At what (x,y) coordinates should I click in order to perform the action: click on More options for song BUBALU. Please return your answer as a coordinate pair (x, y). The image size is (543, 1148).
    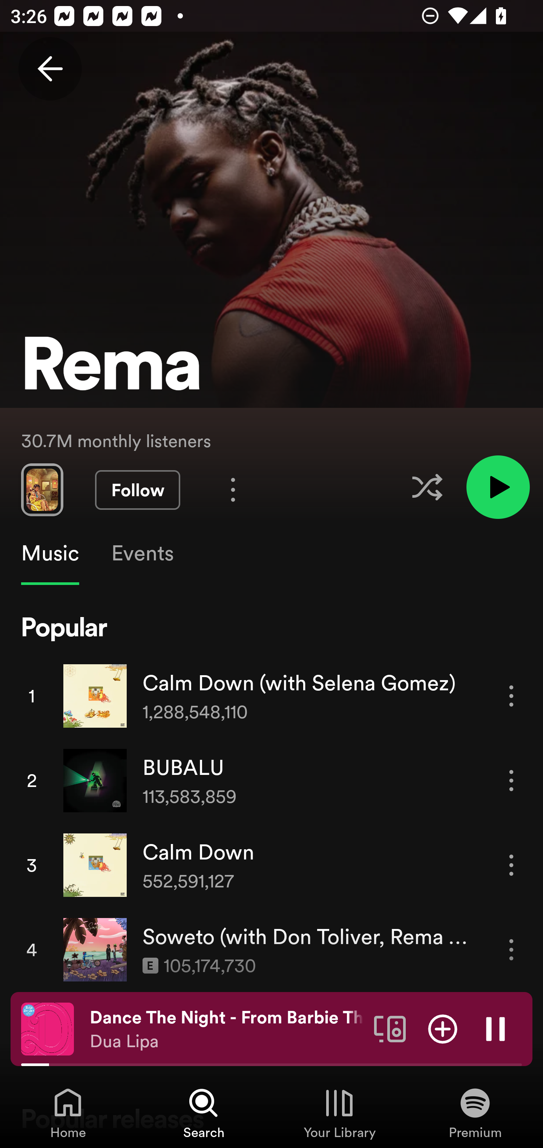
    Looking at the image, I should click on (511, 781).